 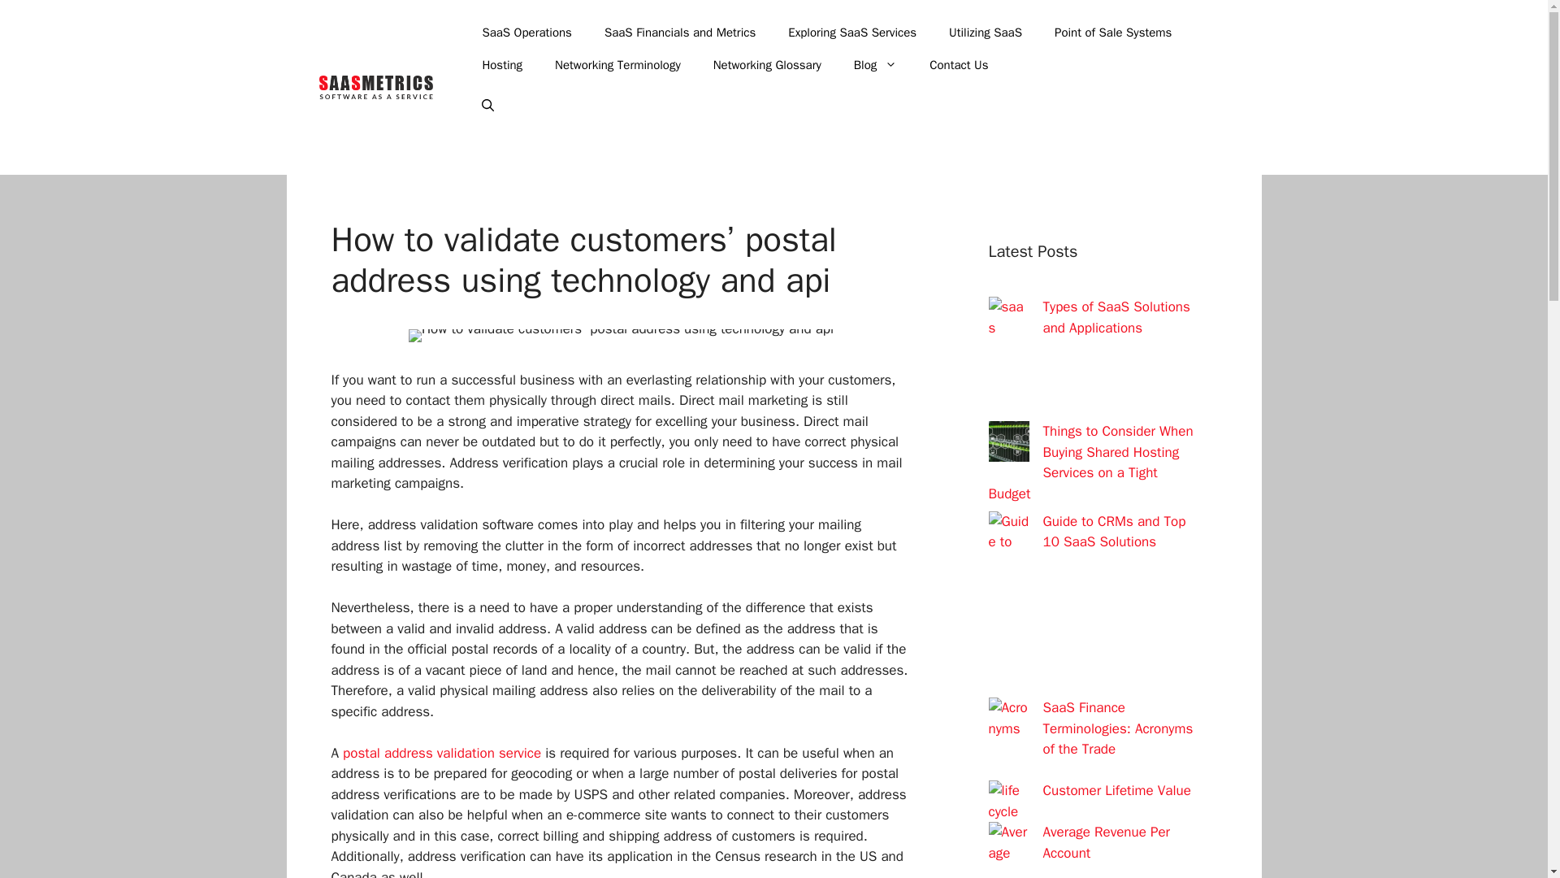 I want to click on Guide to CRMs and Top 10 SaaS Solutions, so click(x=1115, y=531).